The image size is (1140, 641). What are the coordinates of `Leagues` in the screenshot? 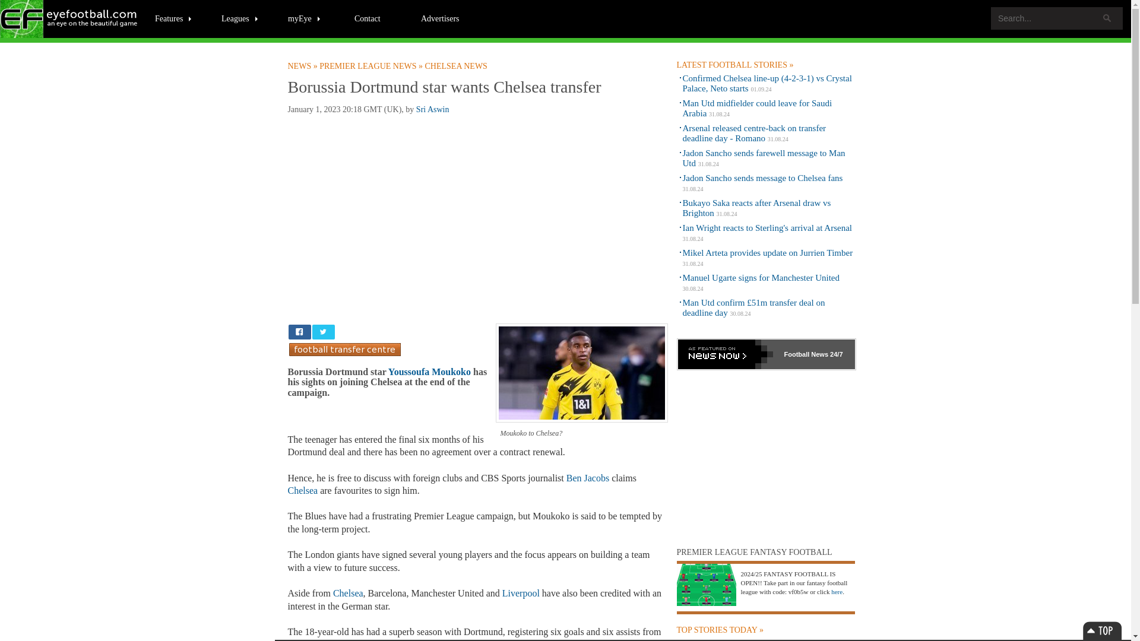 It's located at (240, 18).